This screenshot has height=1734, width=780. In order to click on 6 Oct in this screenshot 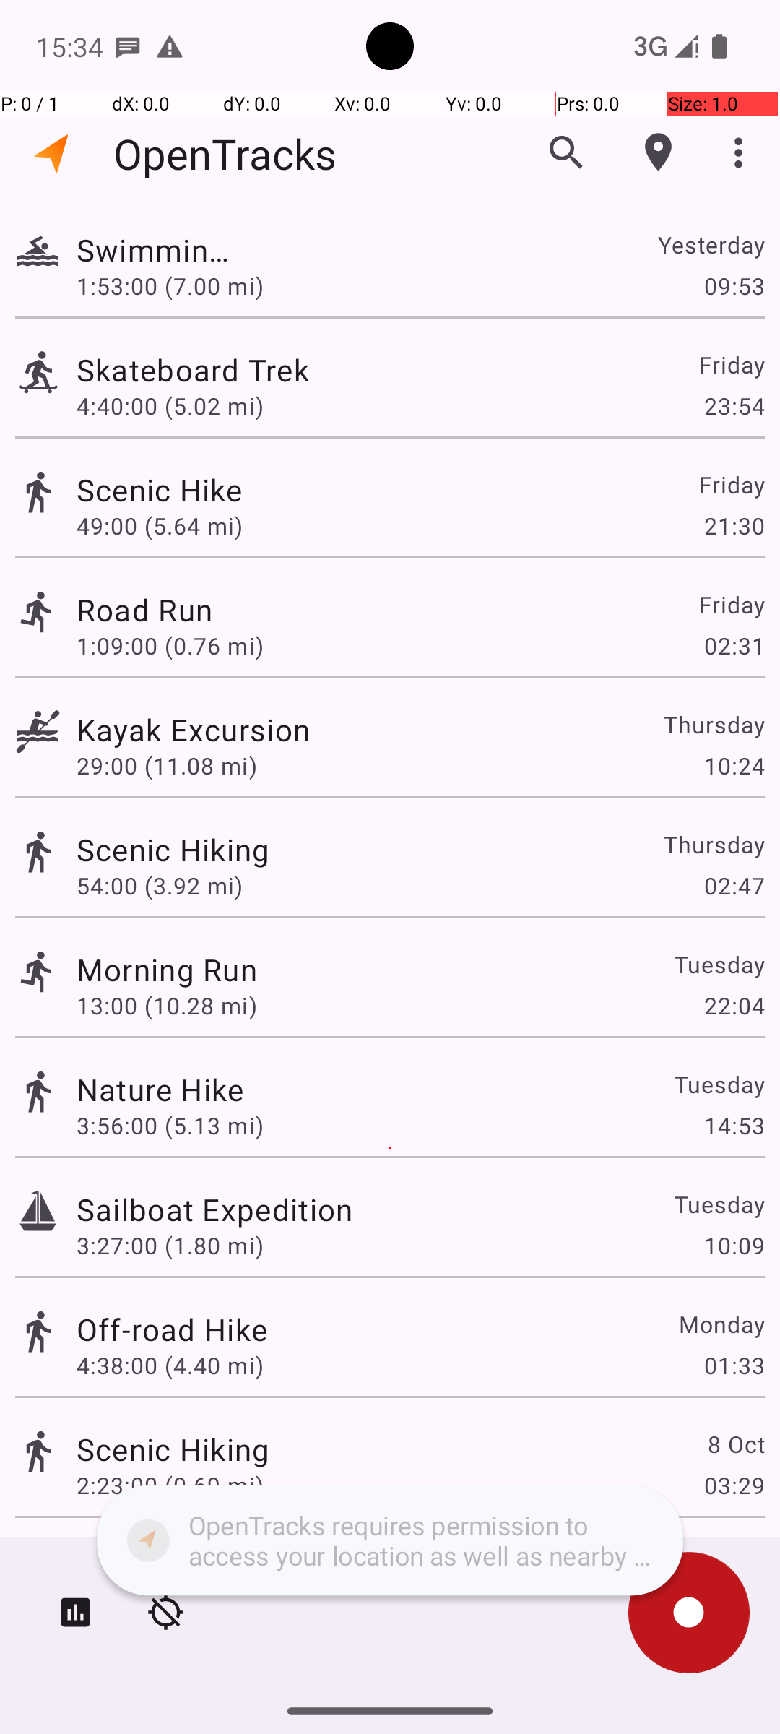, I will do `click(735, 1558)`.